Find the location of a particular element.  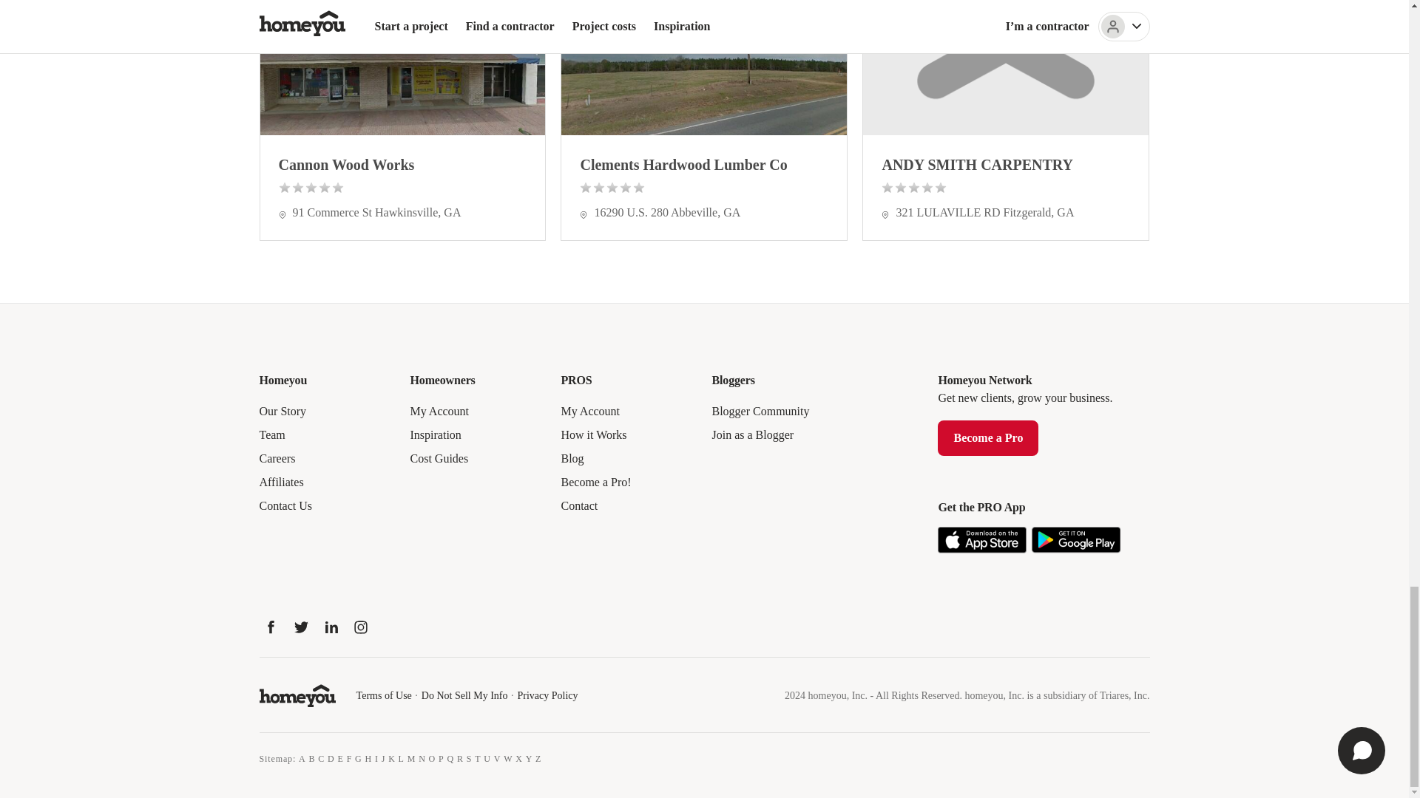

Sitemap is located at coordinates (275, 758).